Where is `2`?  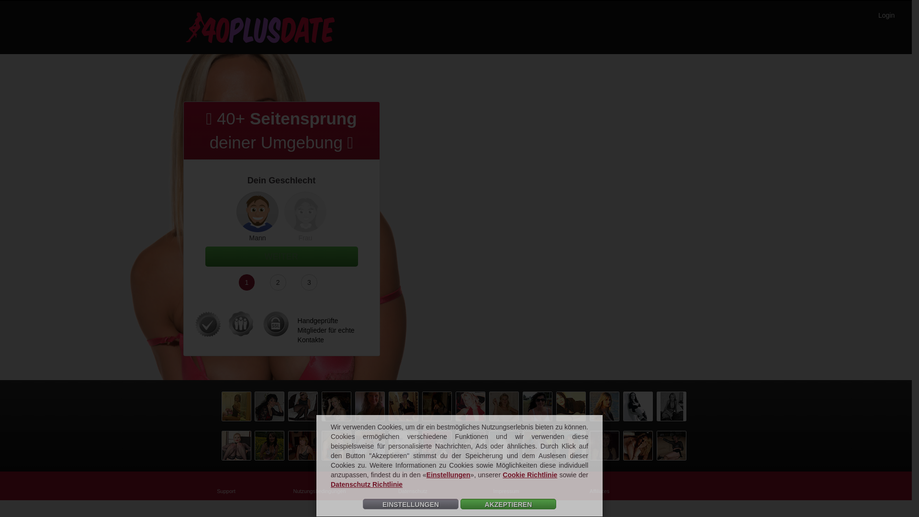 2 is located at coordinates (278, 282).